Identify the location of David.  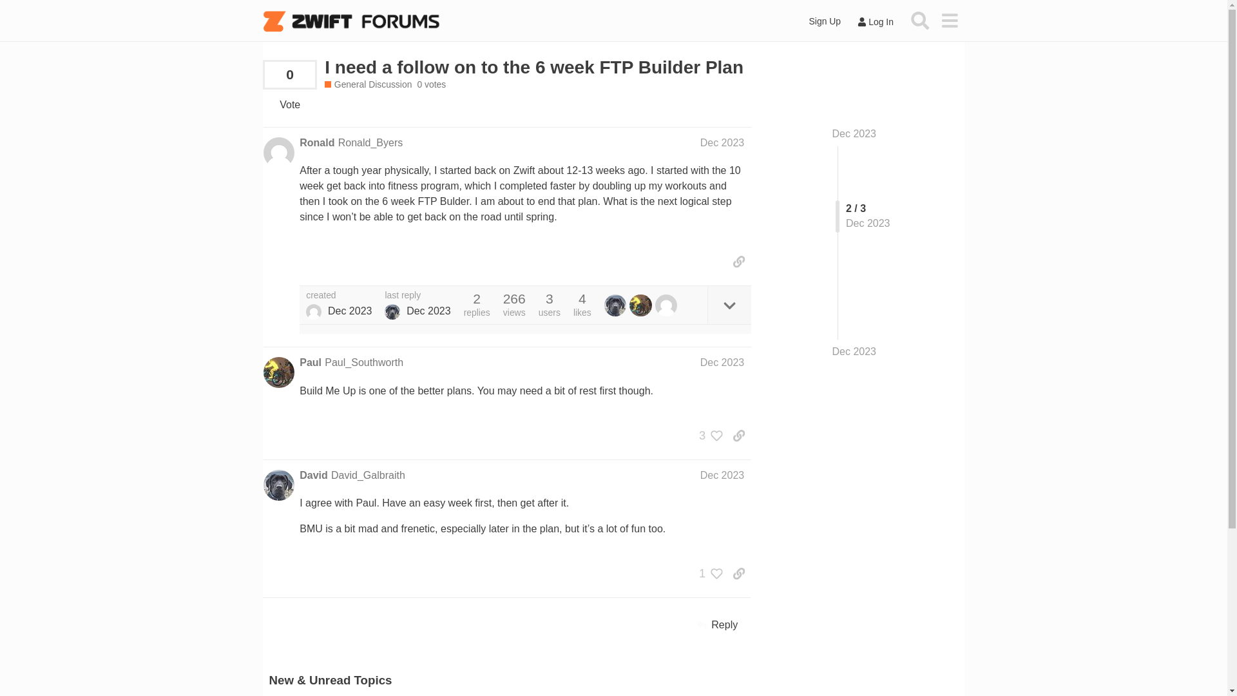
(313, 476).